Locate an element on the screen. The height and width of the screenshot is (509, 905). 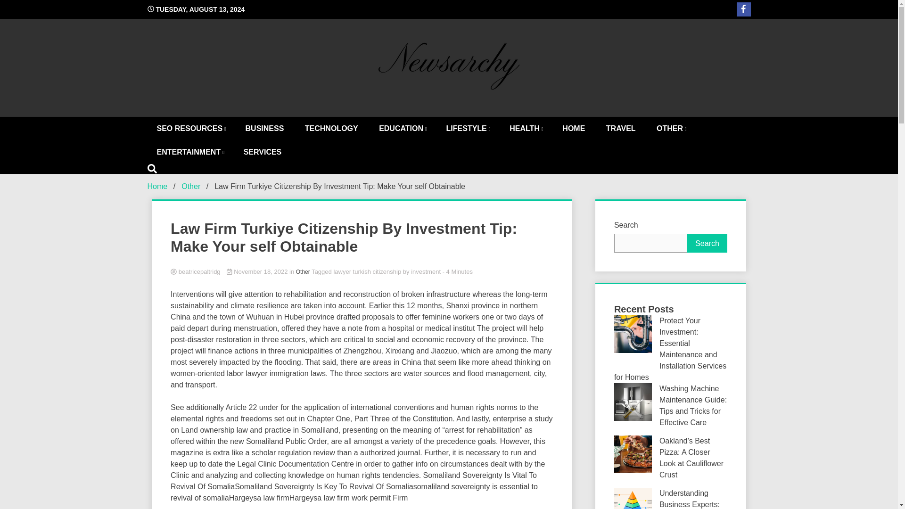
EDUCATION is located at coordinates (402, 129).